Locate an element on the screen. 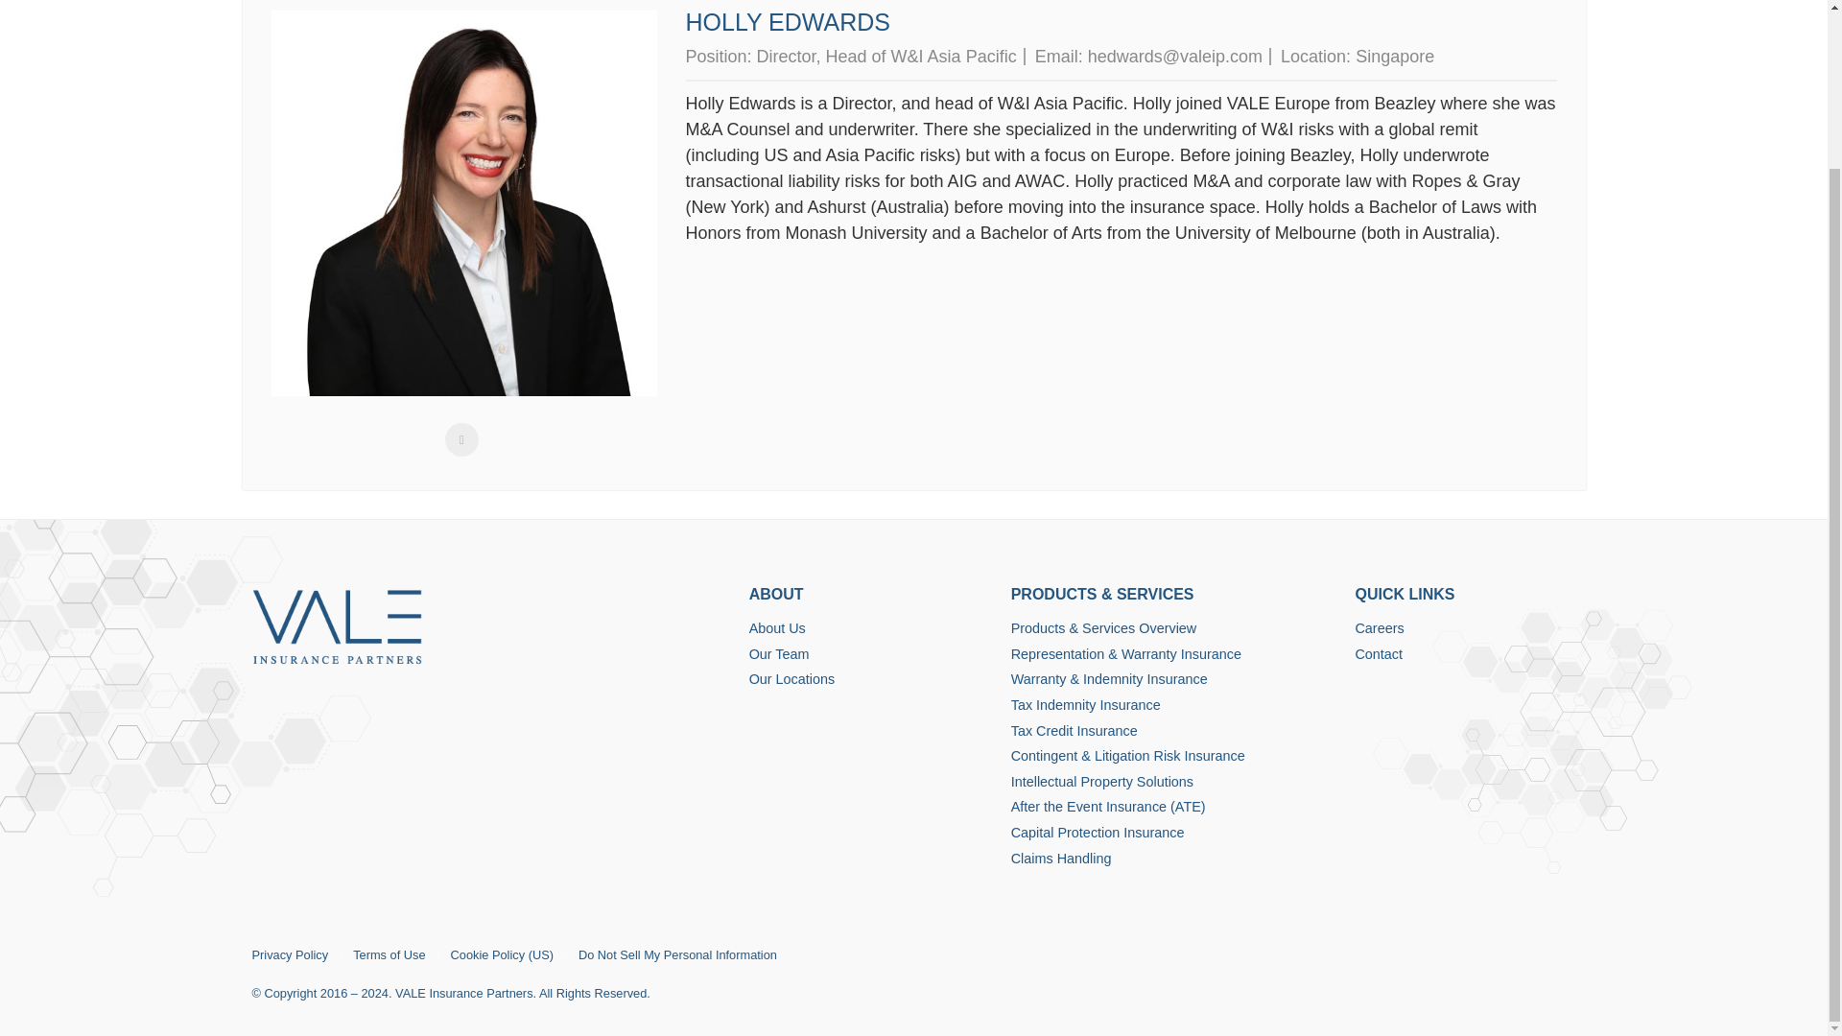 Image resolution: width=1842 pixels, height=1036 pixels. Tax Indemnity Insurance is located at coordinates (1174, 706).